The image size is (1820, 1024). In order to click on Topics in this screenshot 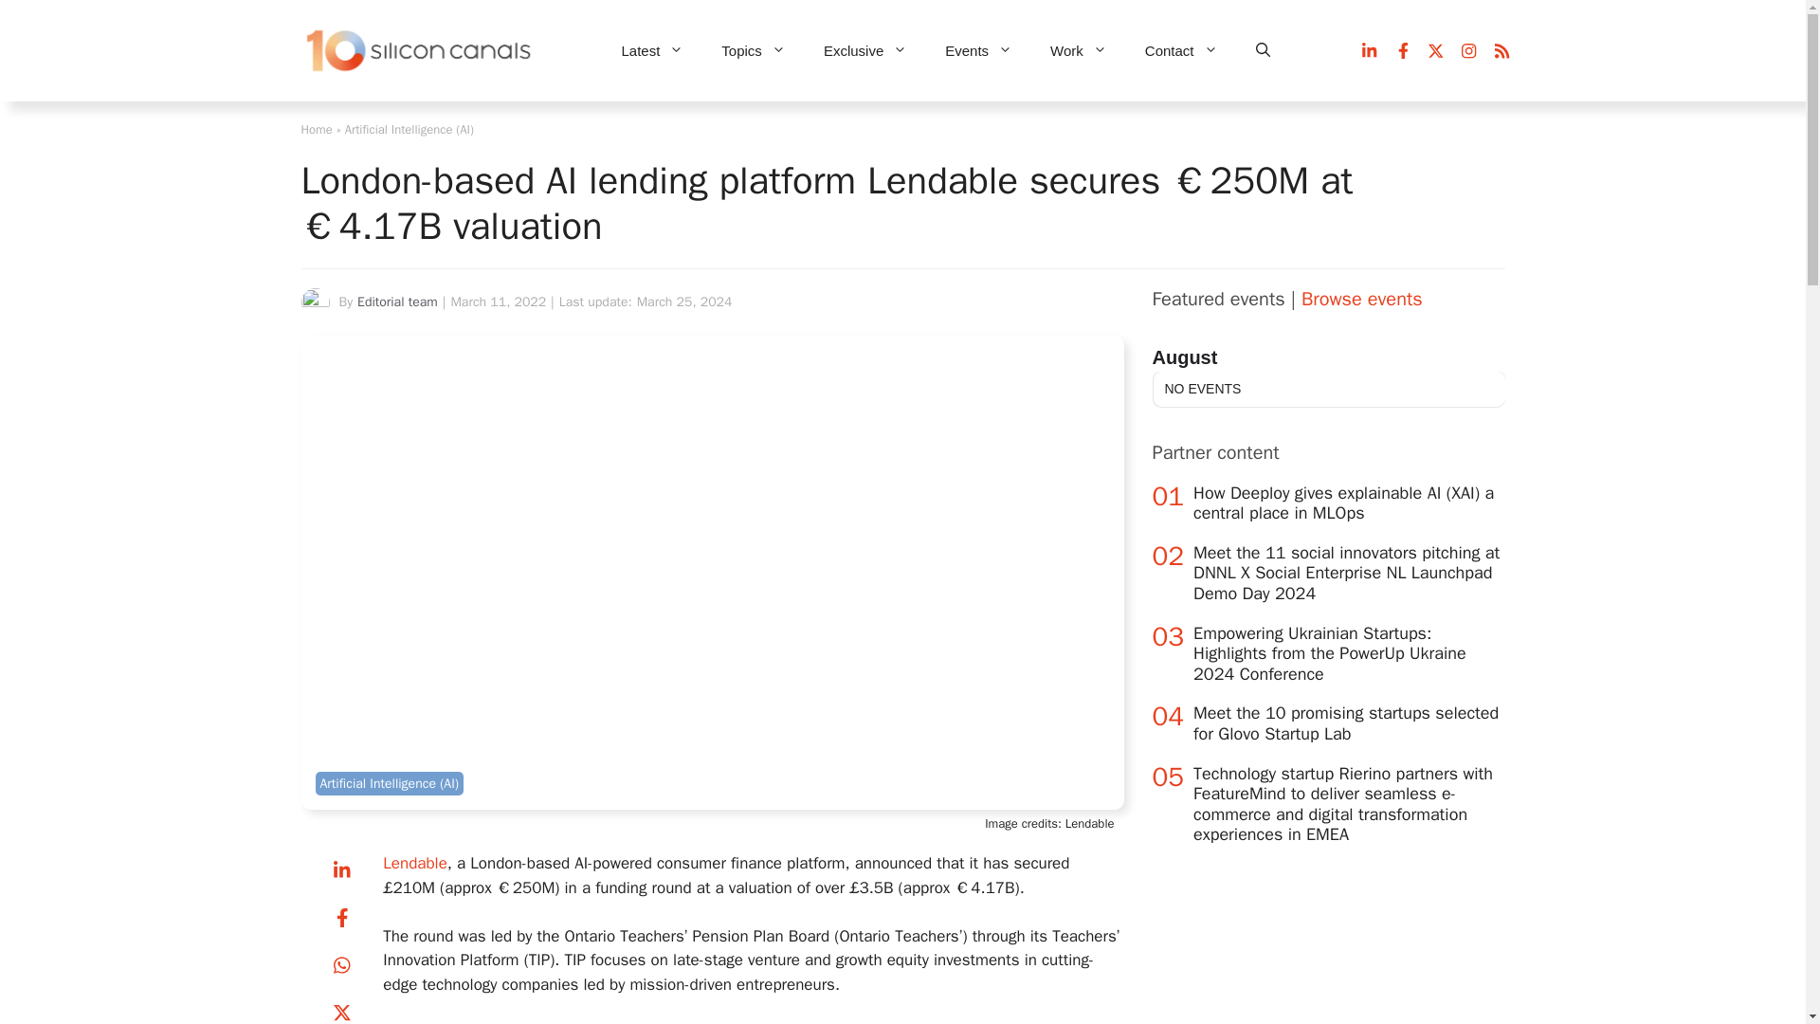, I will do `click(753, 51)`.